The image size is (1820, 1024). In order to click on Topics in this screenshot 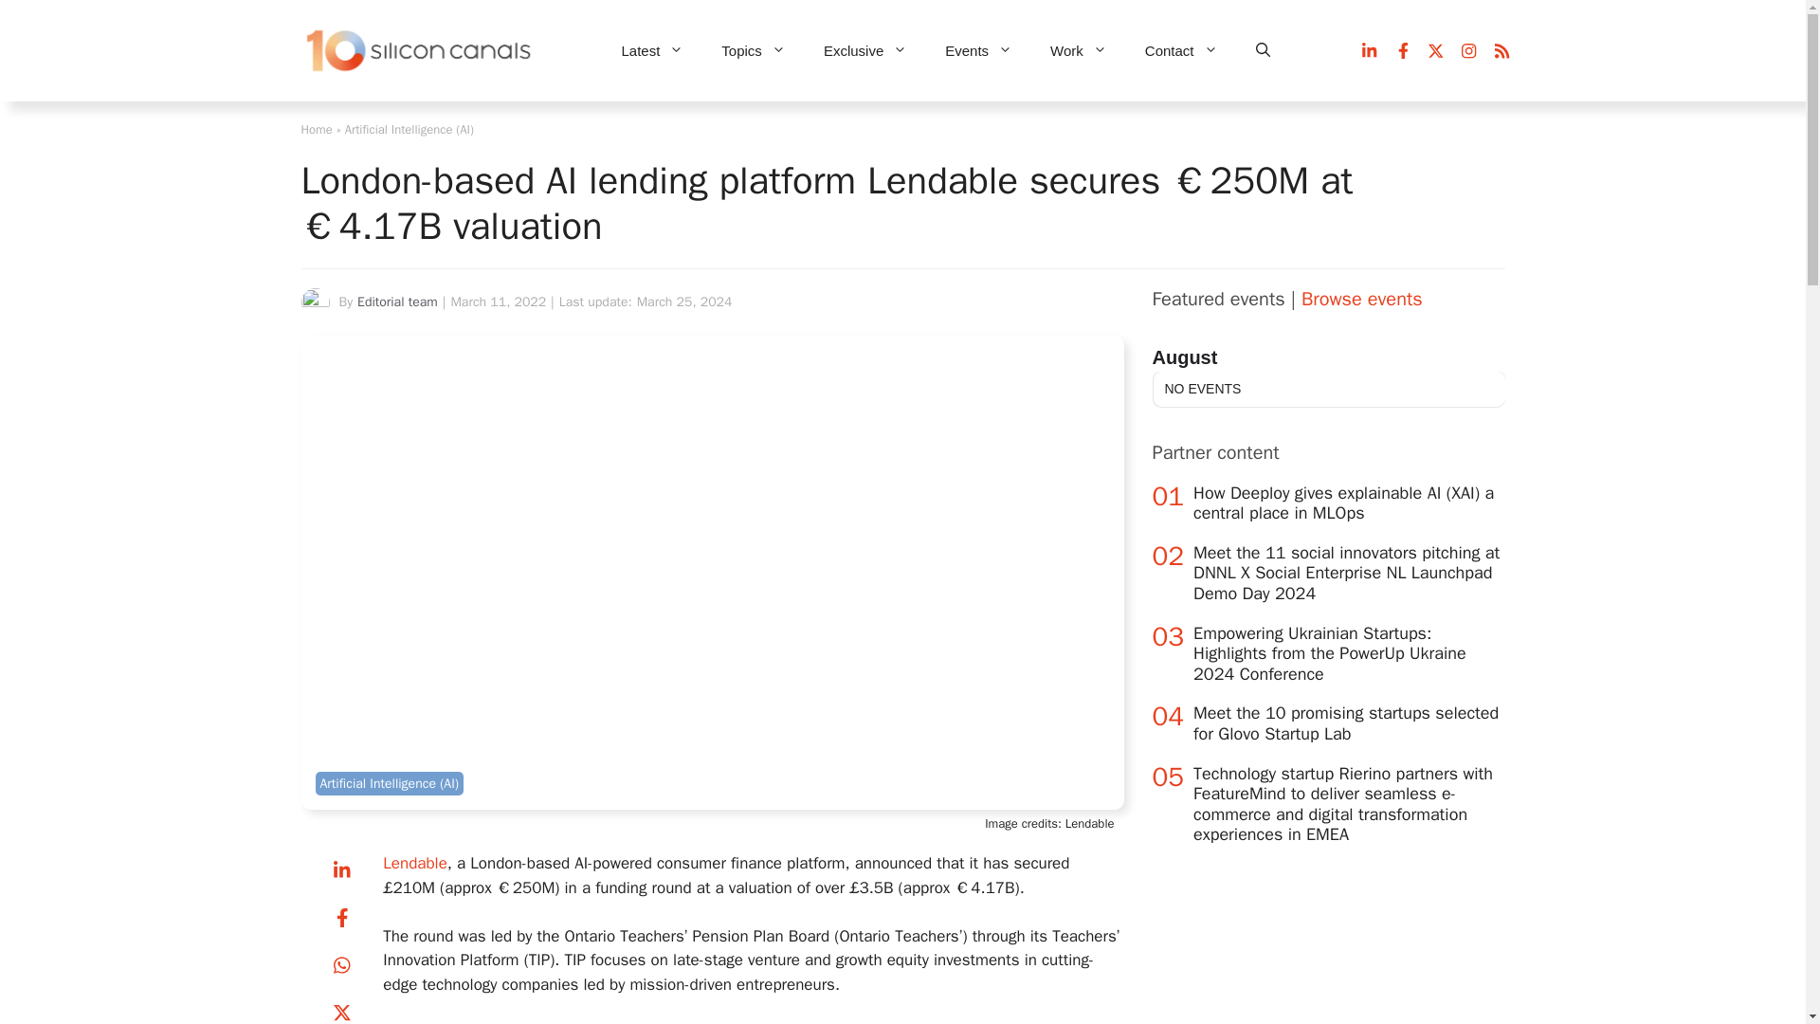, I will do `click(753, 51)`.